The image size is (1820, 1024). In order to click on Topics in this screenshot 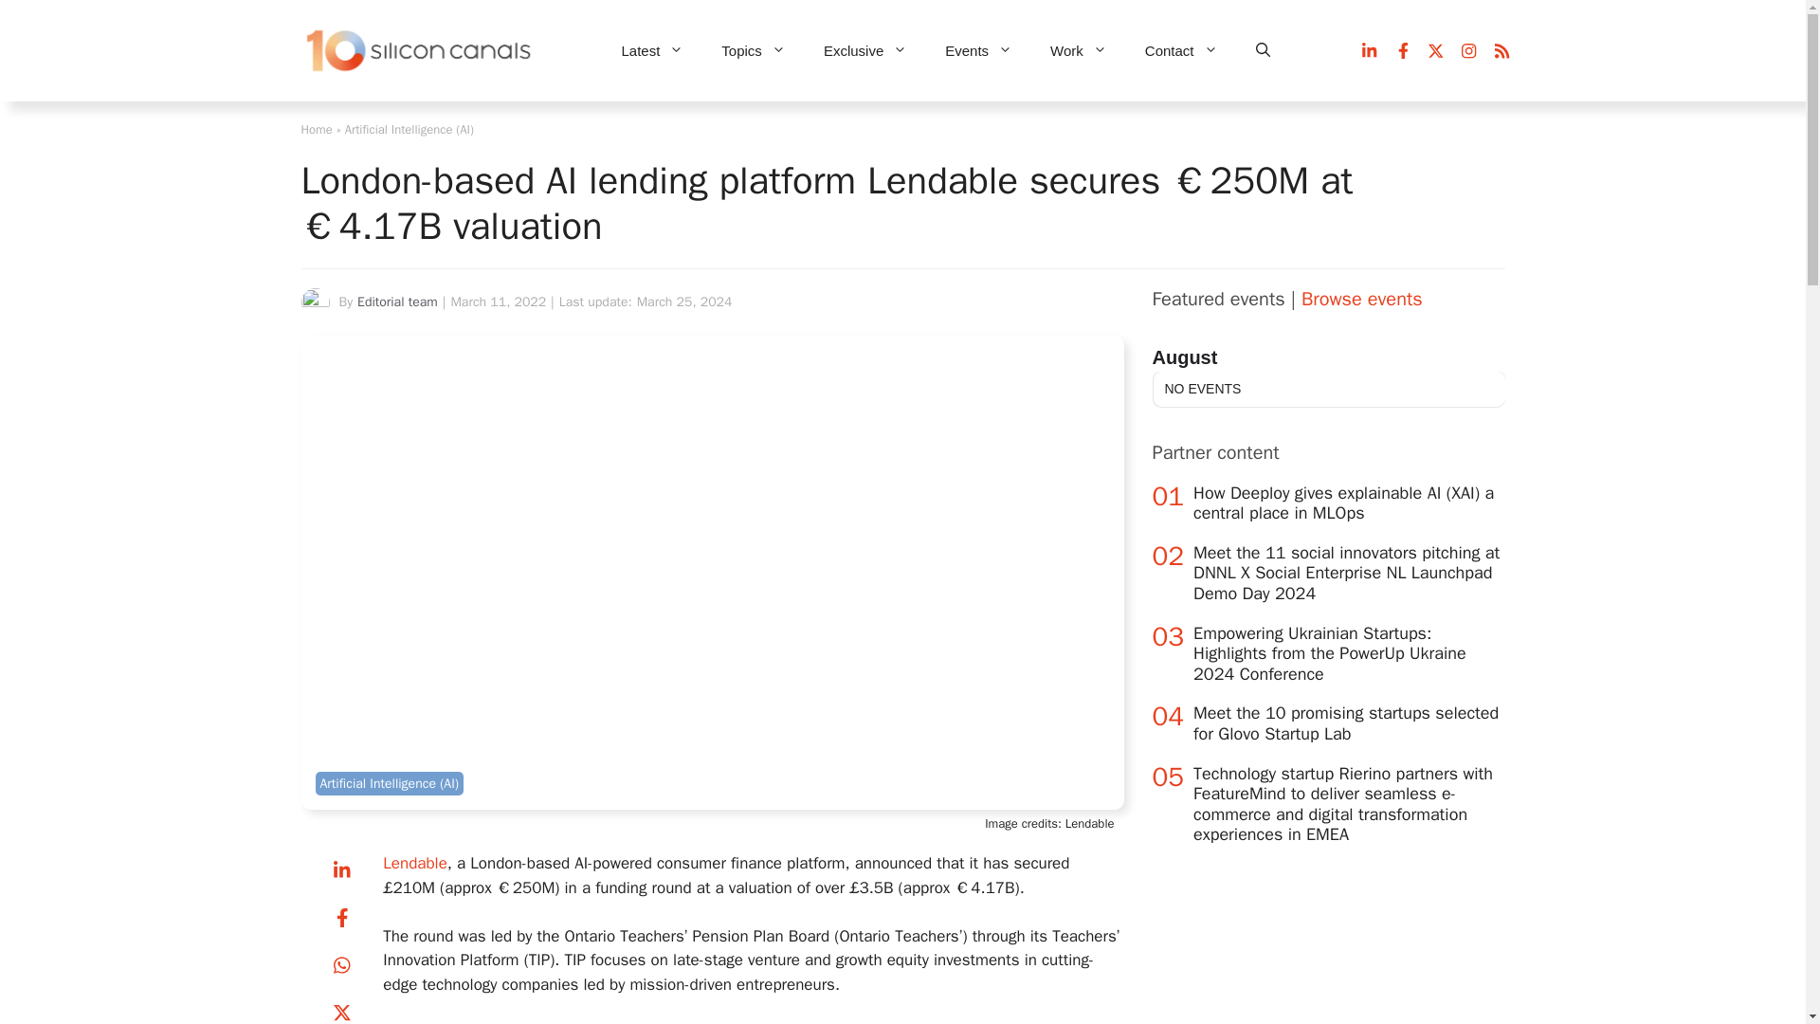, I will do `click(753, 51)`.